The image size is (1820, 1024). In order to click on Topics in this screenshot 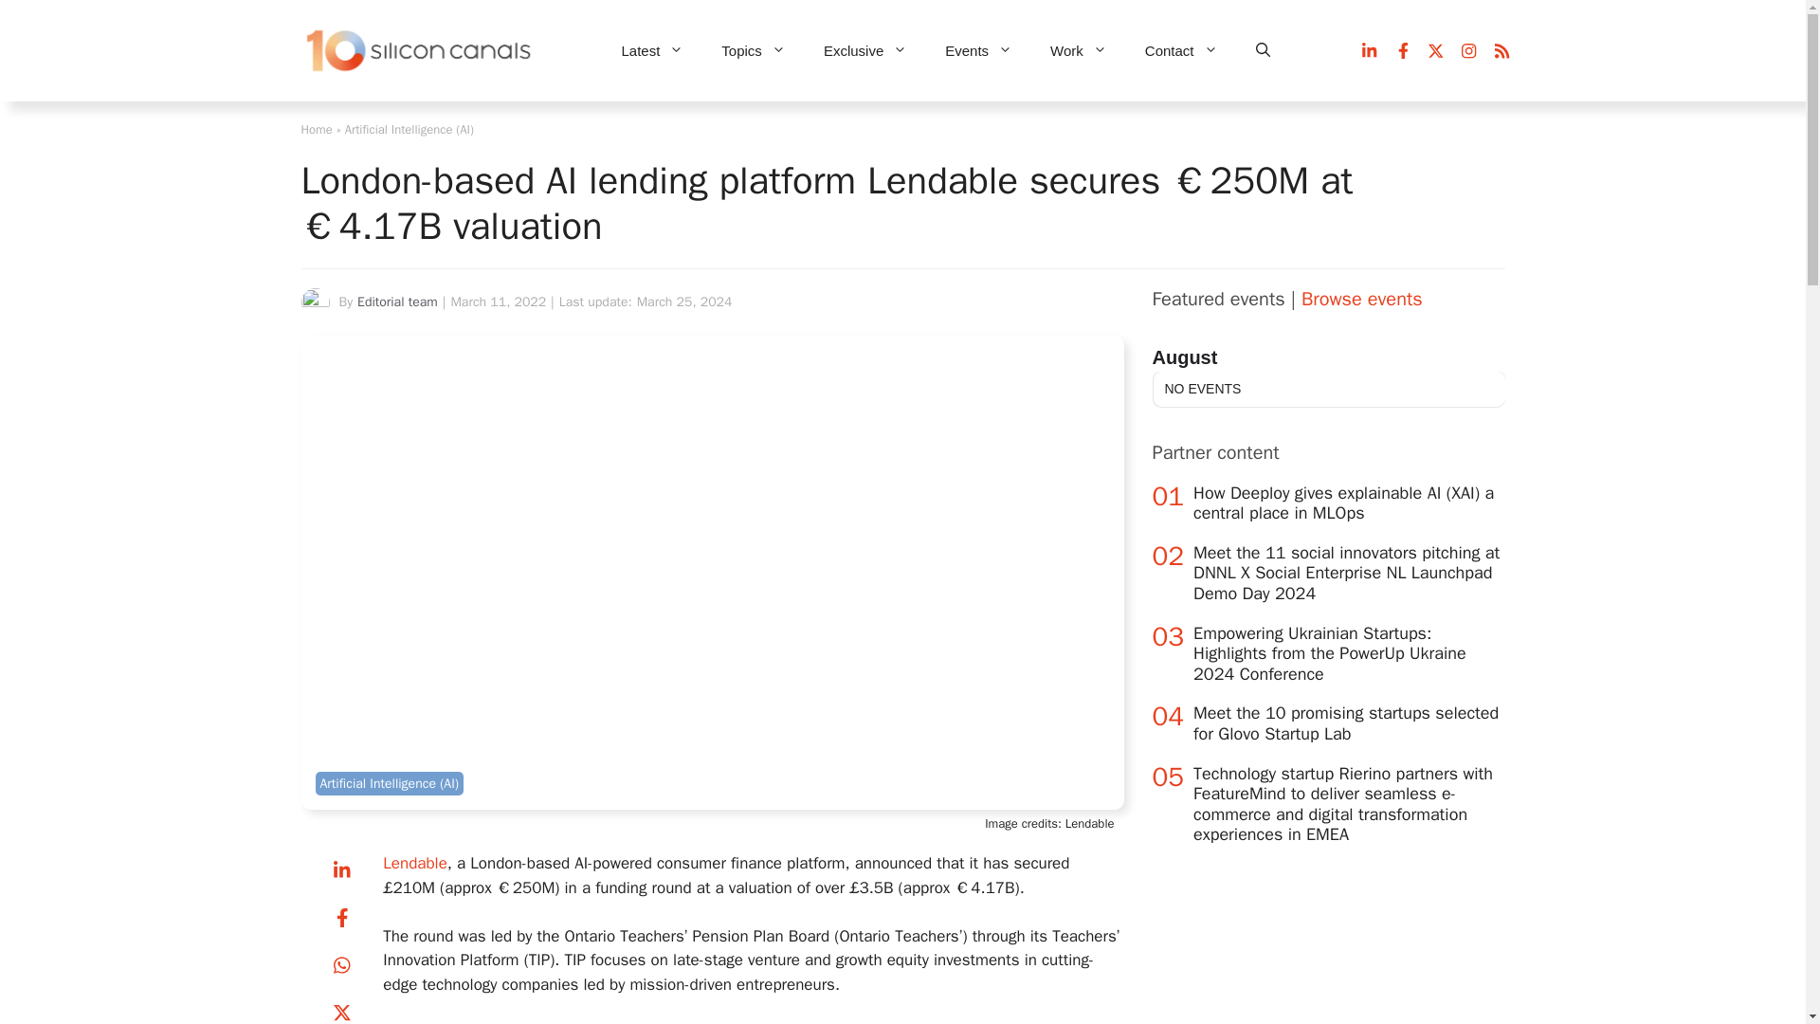, I will do `click(753, 51)`.